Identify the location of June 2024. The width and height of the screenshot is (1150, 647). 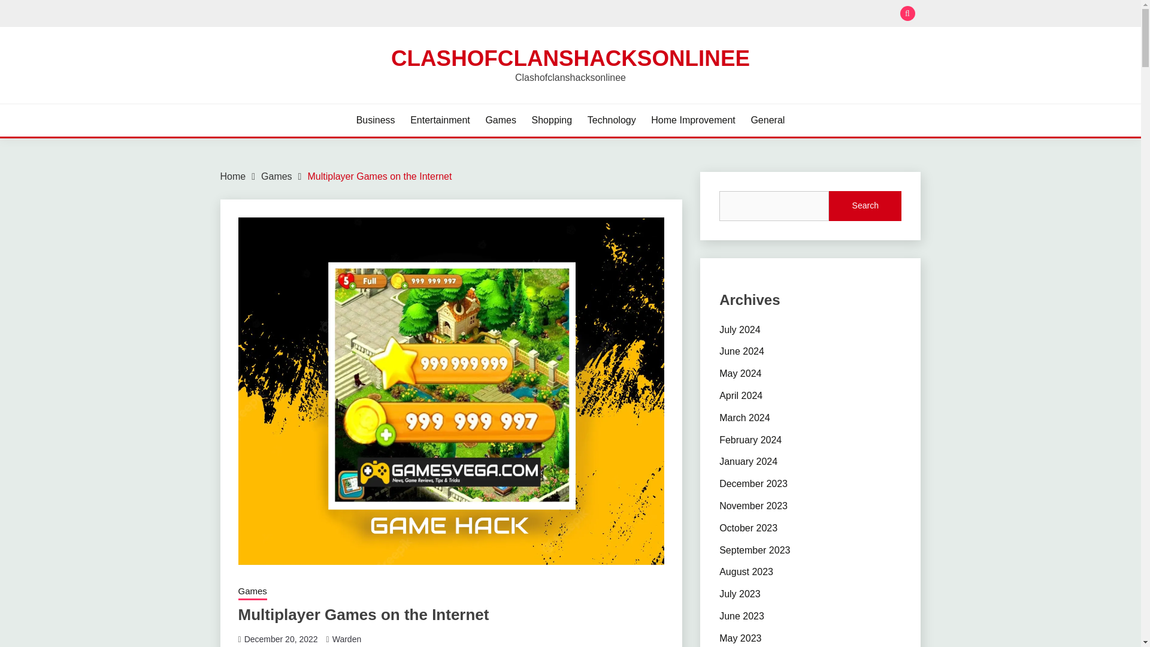
(742, 351).